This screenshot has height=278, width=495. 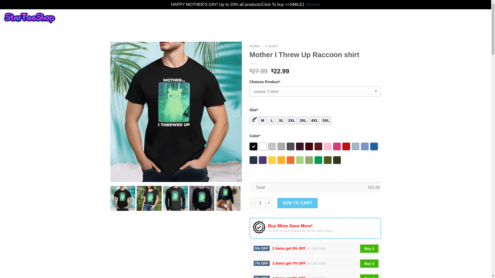 What do you see at coordinates (313, 4) in the screenshot?
I see `Dismiss` at bounding box center [313, 4].